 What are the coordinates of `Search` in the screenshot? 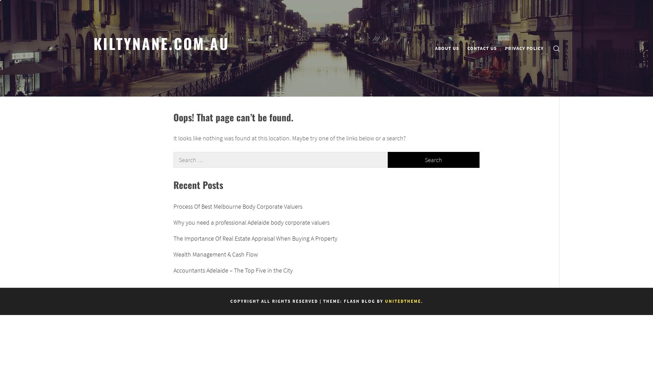 It's located at (434, 160).